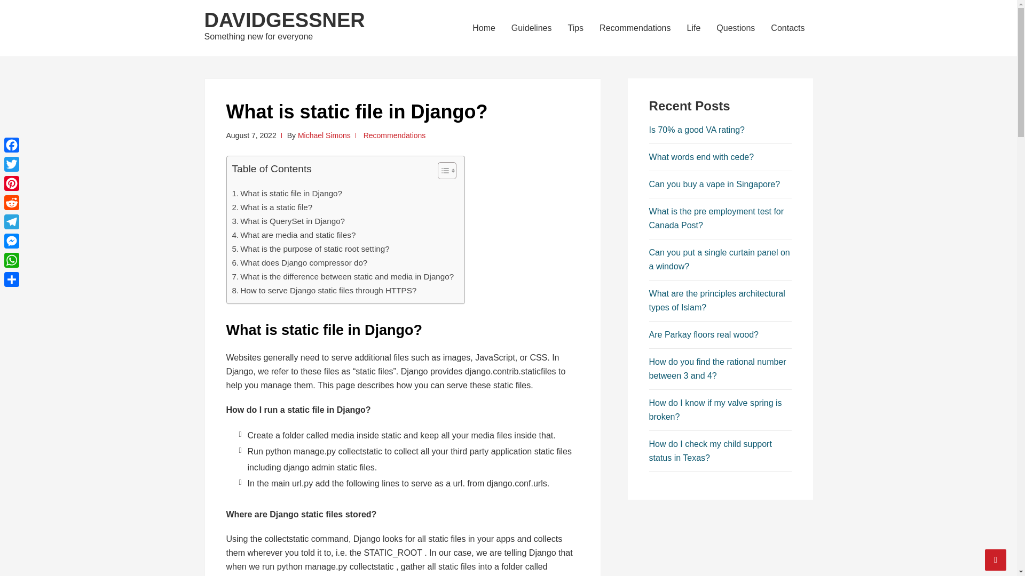 This screenshot has width=1025, height=576. I want to click on DAVIDGESSNER, so click(284, 20).